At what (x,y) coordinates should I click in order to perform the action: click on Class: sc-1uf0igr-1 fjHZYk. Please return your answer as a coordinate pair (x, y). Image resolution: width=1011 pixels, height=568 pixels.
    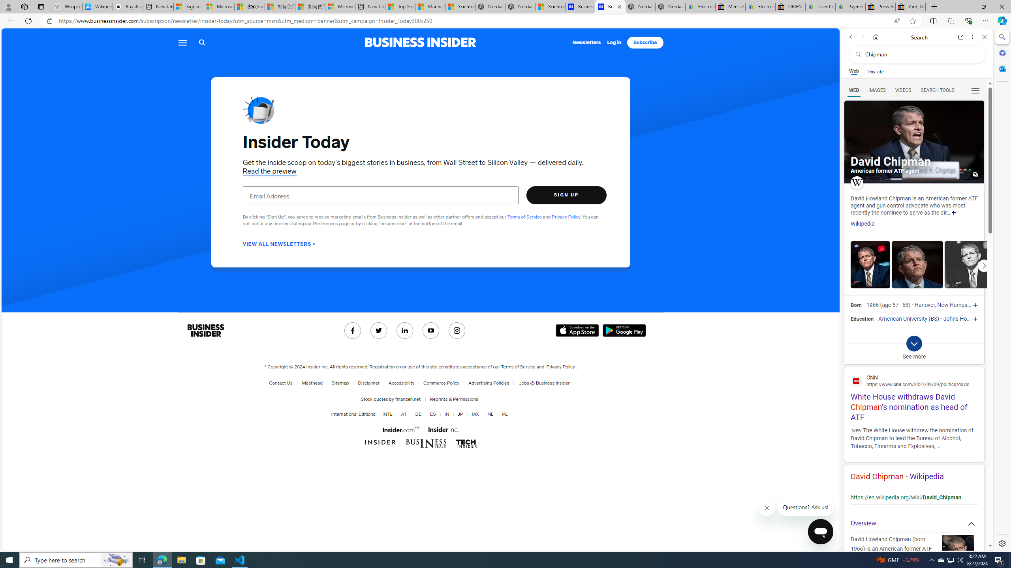
    Looking at the image, I should click on (767, 508).